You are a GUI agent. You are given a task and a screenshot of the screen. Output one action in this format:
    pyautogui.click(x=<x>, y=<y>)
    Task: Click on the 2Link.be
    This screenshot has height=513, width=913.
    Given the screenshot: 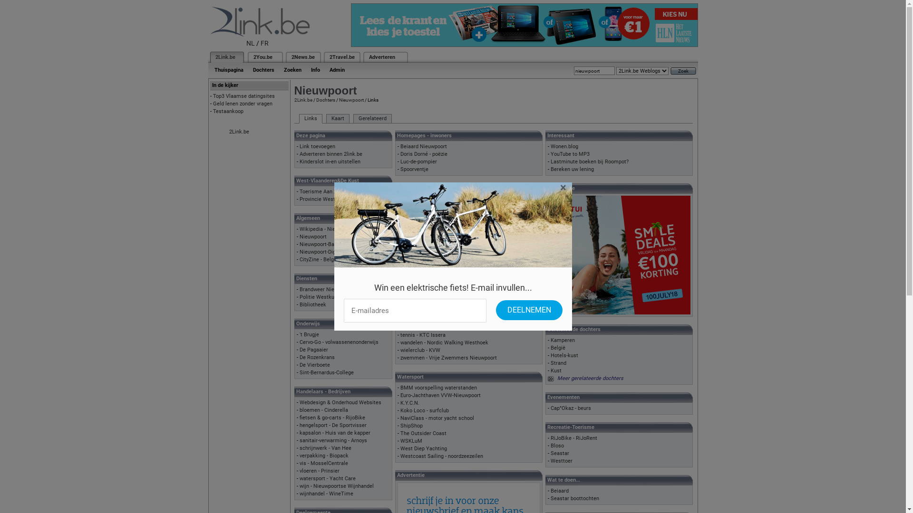 What is the action you would take?
    pyautogui.click(x=303, y=100)
    